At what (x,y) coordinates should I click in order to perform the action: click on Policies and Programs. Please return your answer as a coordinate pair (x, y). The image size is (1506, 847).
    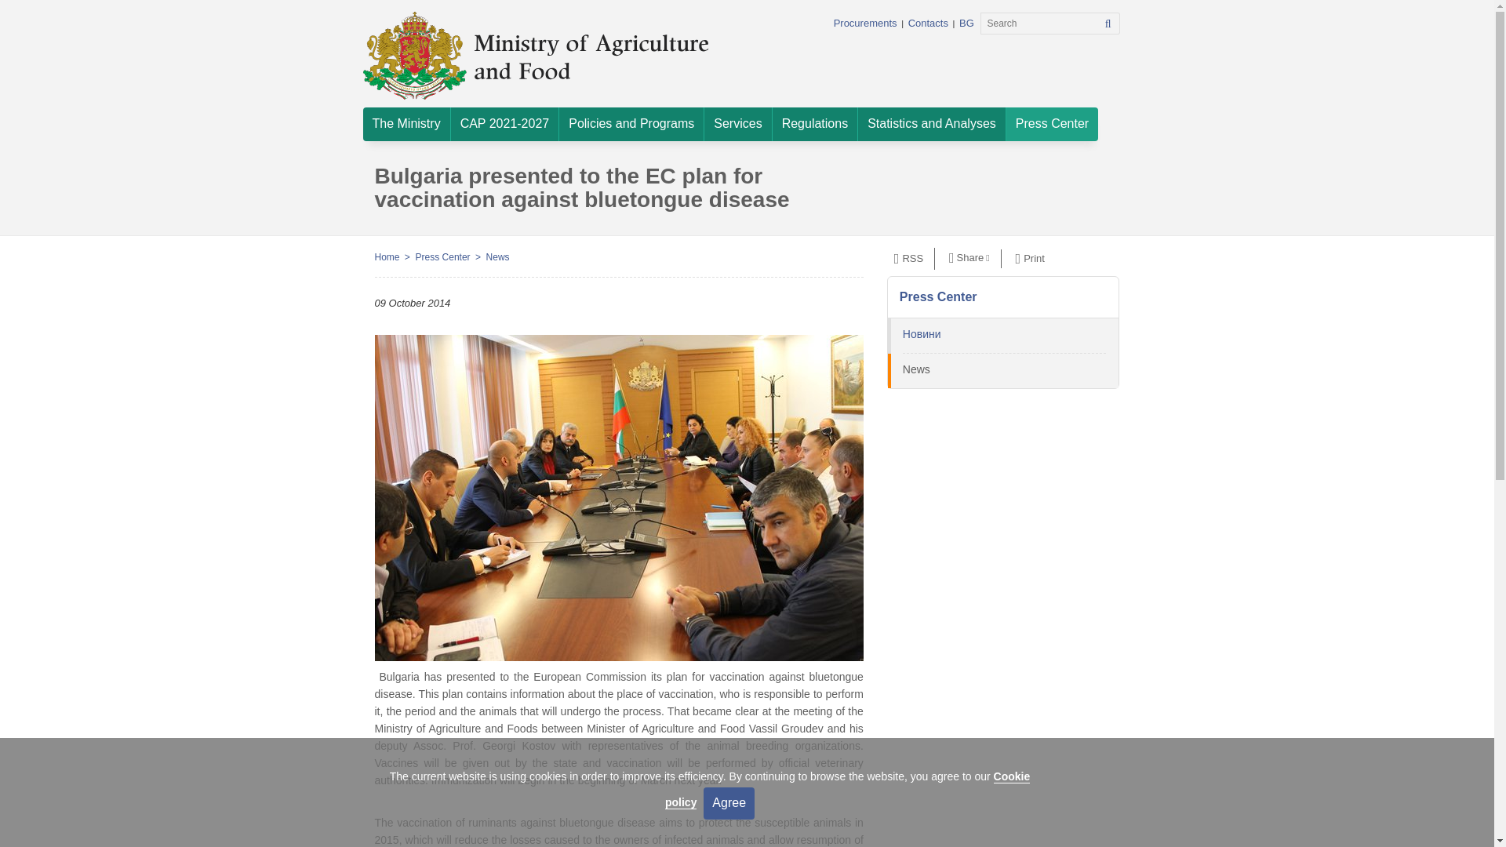
    Looking at the image, I should click on (631, 124).